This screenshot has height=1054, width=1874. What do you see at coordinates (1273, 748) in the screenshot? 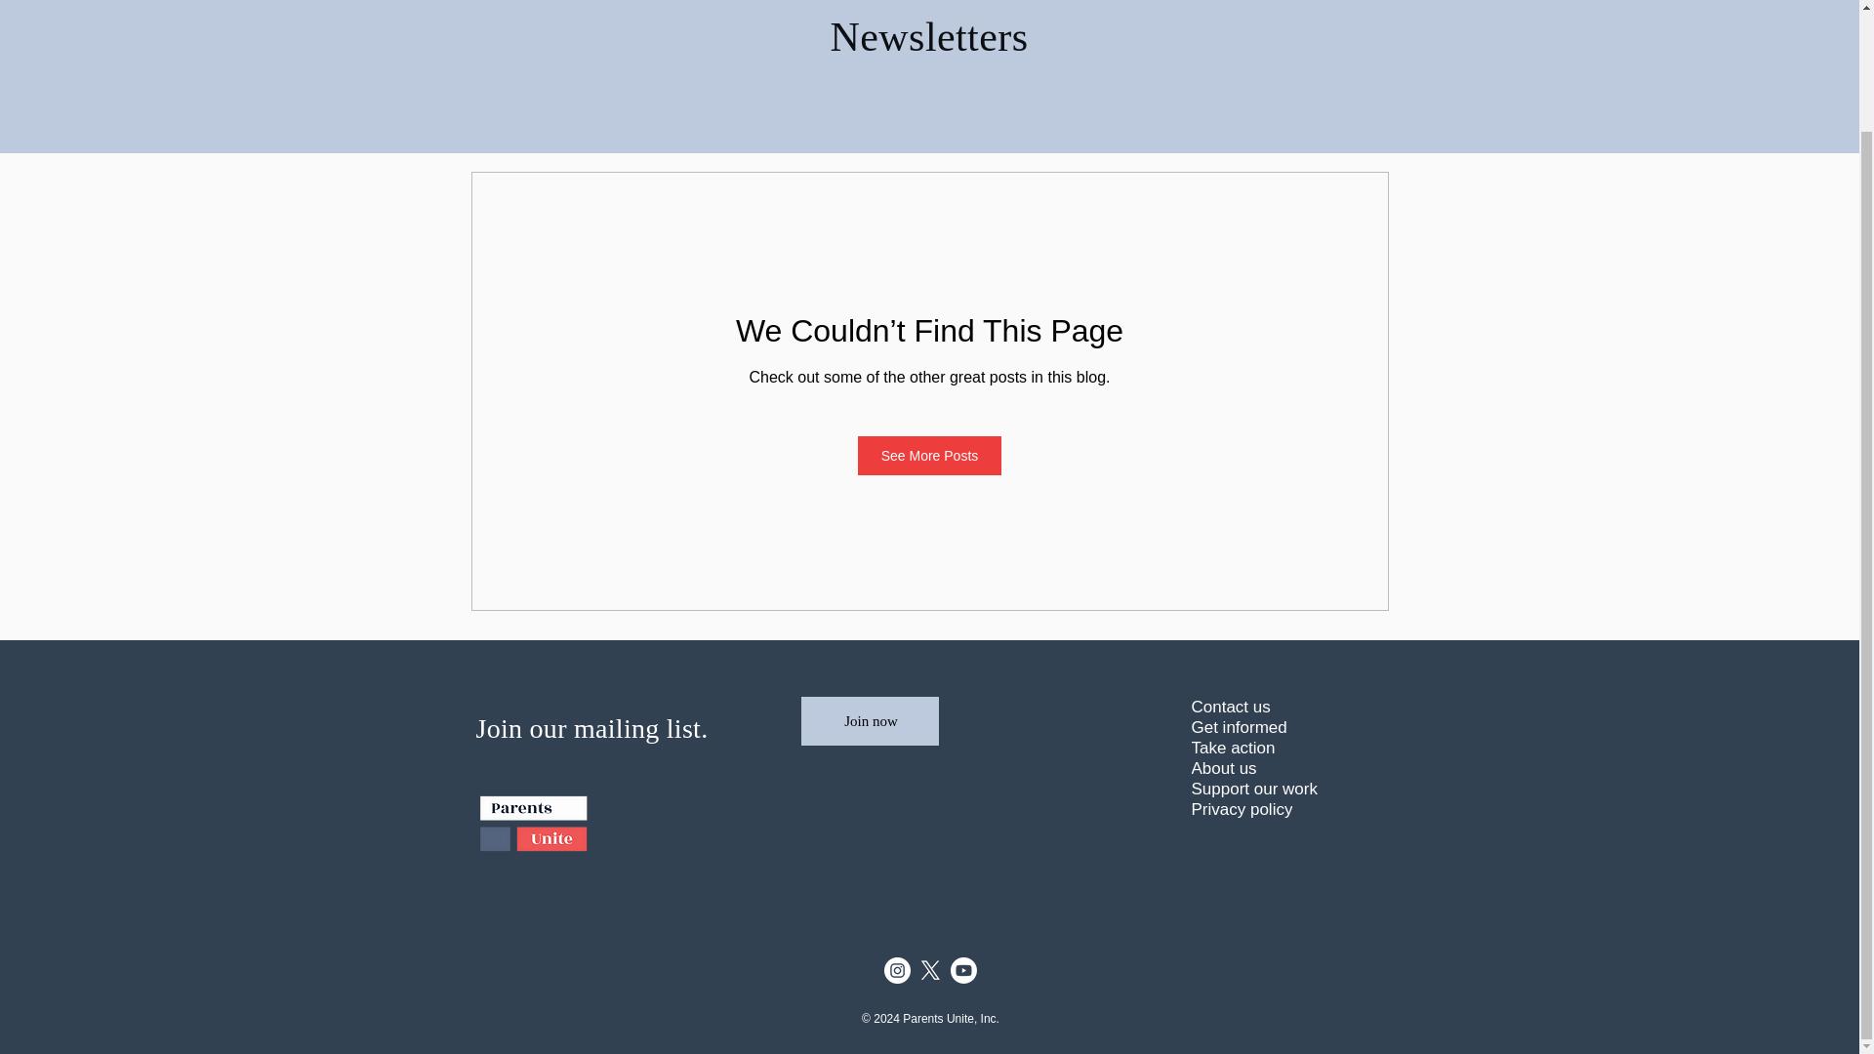
I see `Take action` at bounding box center [1273, 748].